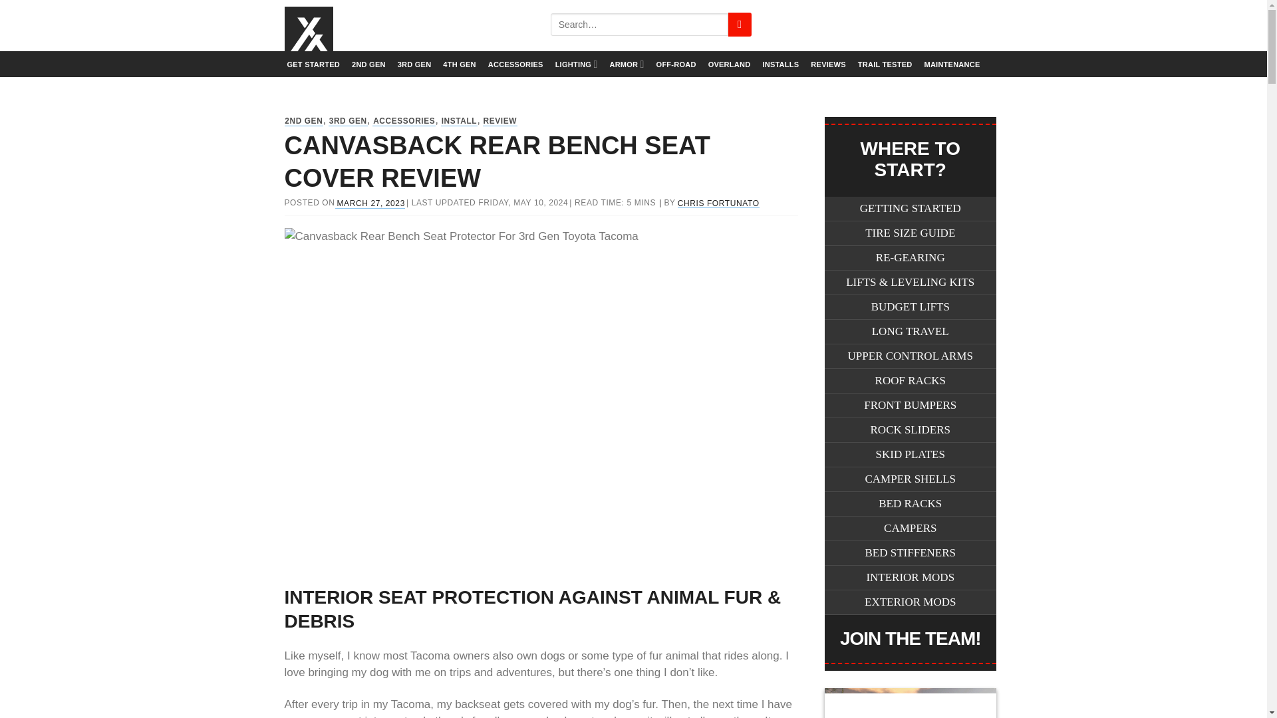 The height and width of the screenshot is (718, 1277). Describe the element at coordinates (885, 64) in the screenshot. I see `TRAIL TESTED` at that location.